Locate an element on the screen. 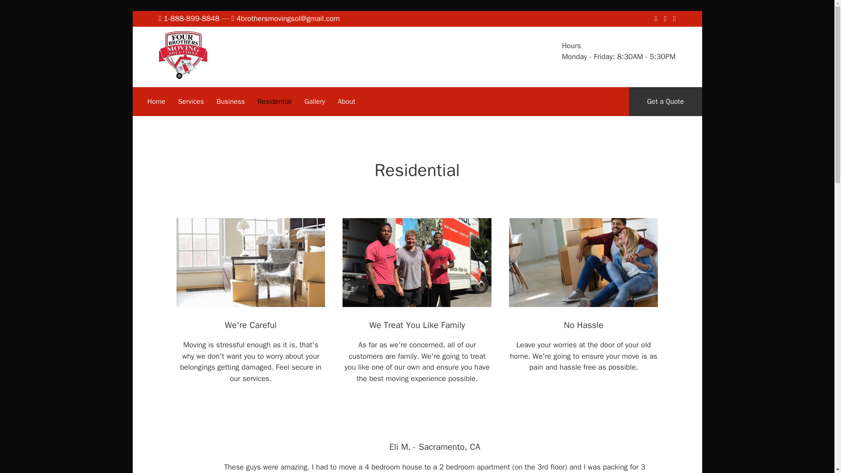 This screenshot has height=473, width=841. 1-888-899-8848 is located at coordinates (192, 18).